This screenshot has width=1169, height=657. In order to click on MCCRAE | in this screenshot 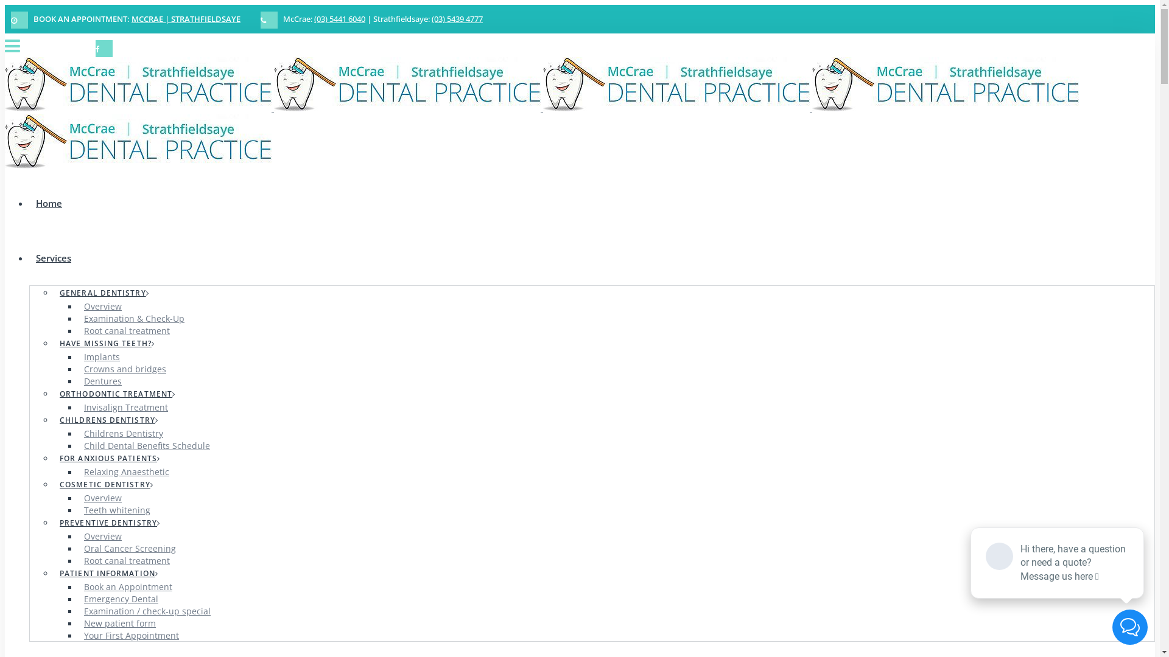, I will do `click(151, 19)`.